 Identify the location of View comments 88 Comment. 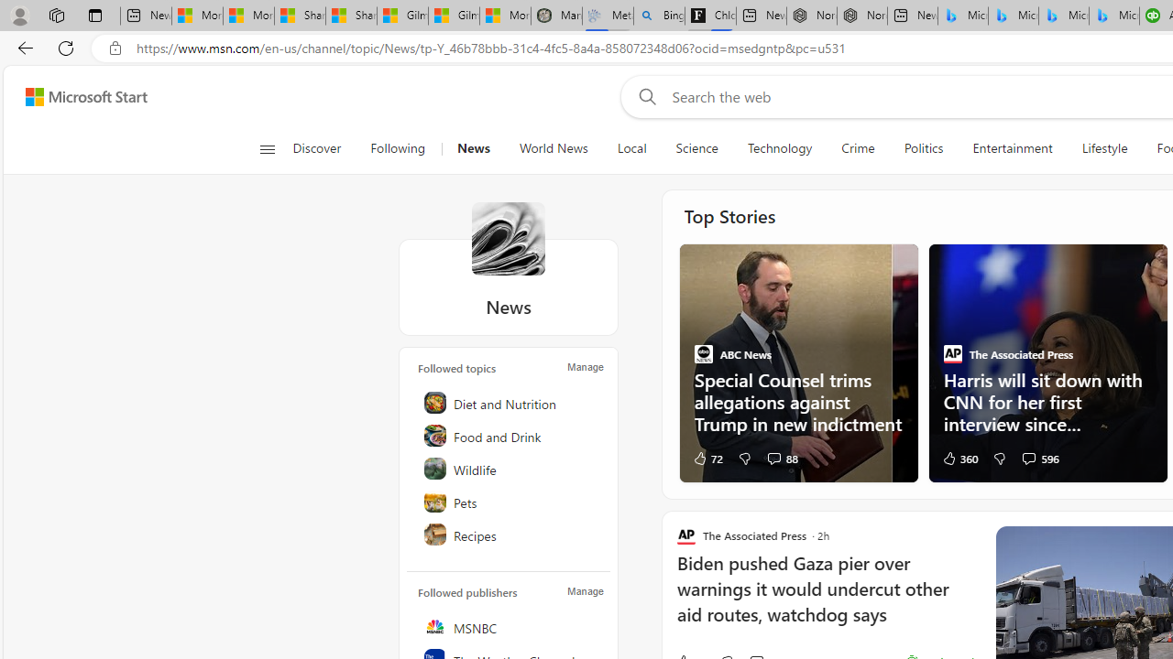
(773, 458).